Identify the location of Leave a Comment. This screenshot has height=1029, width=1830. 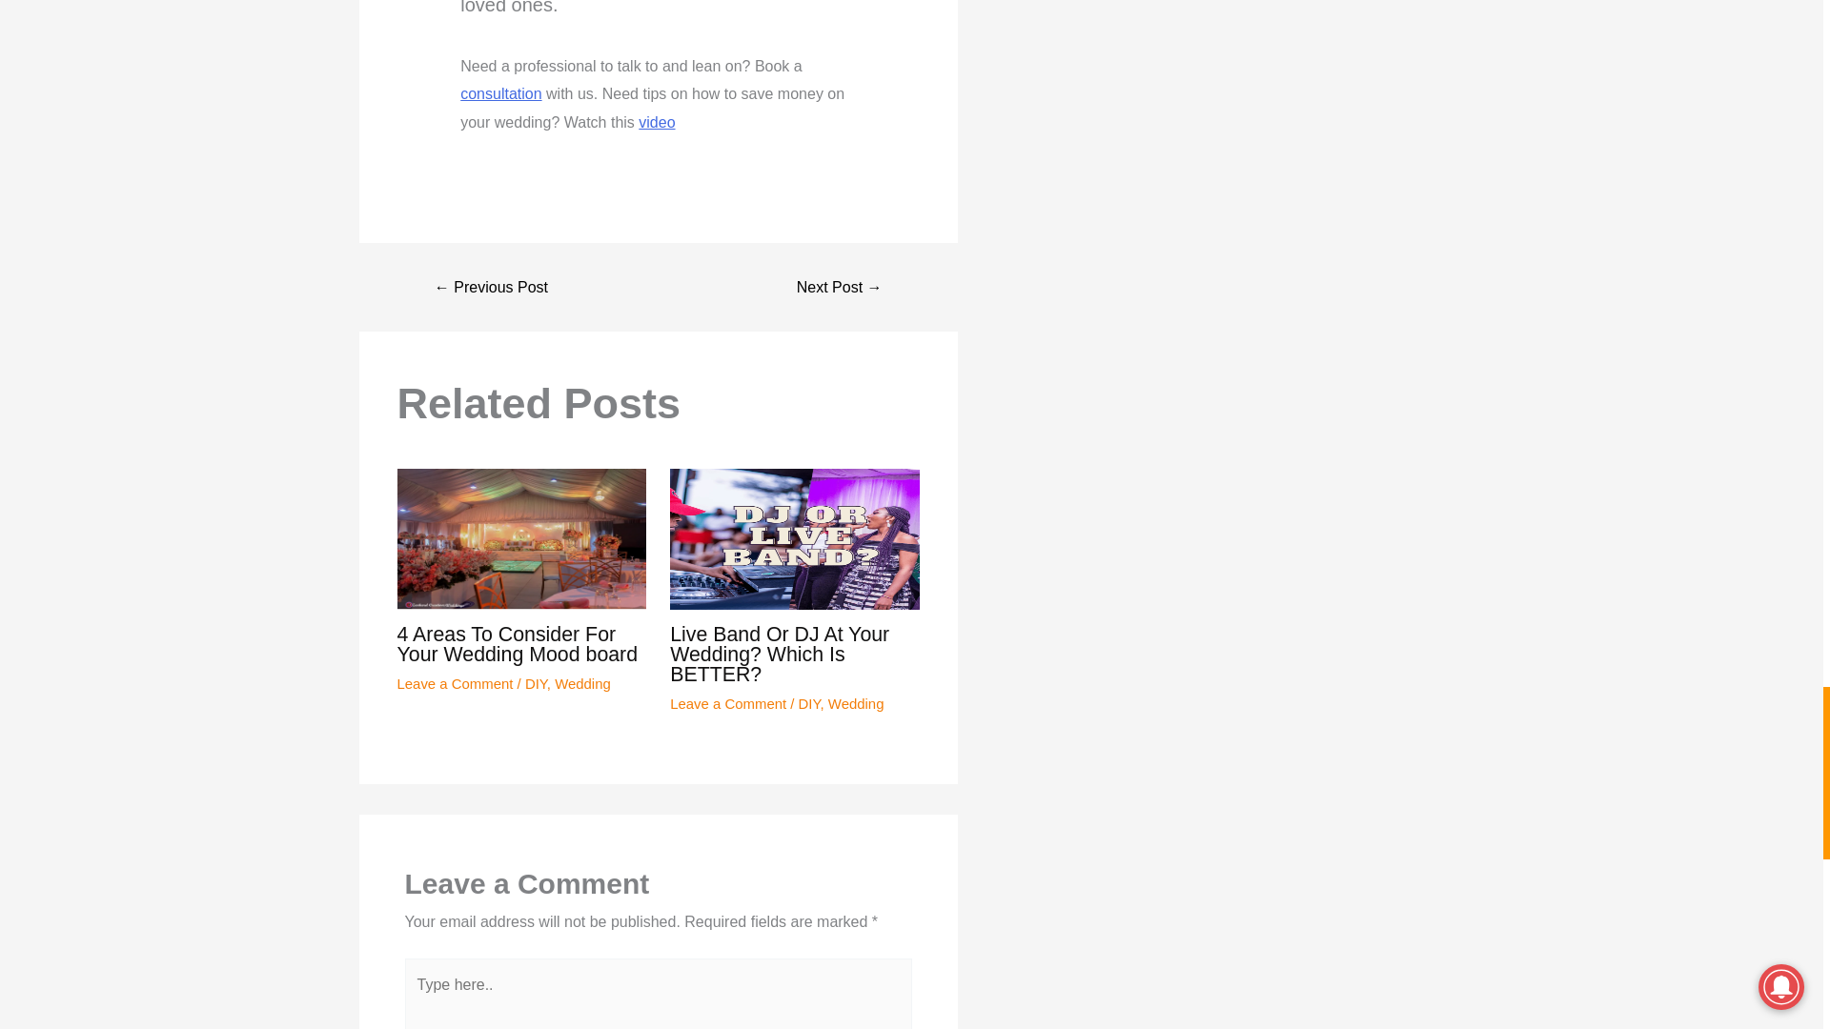
(728, 703).